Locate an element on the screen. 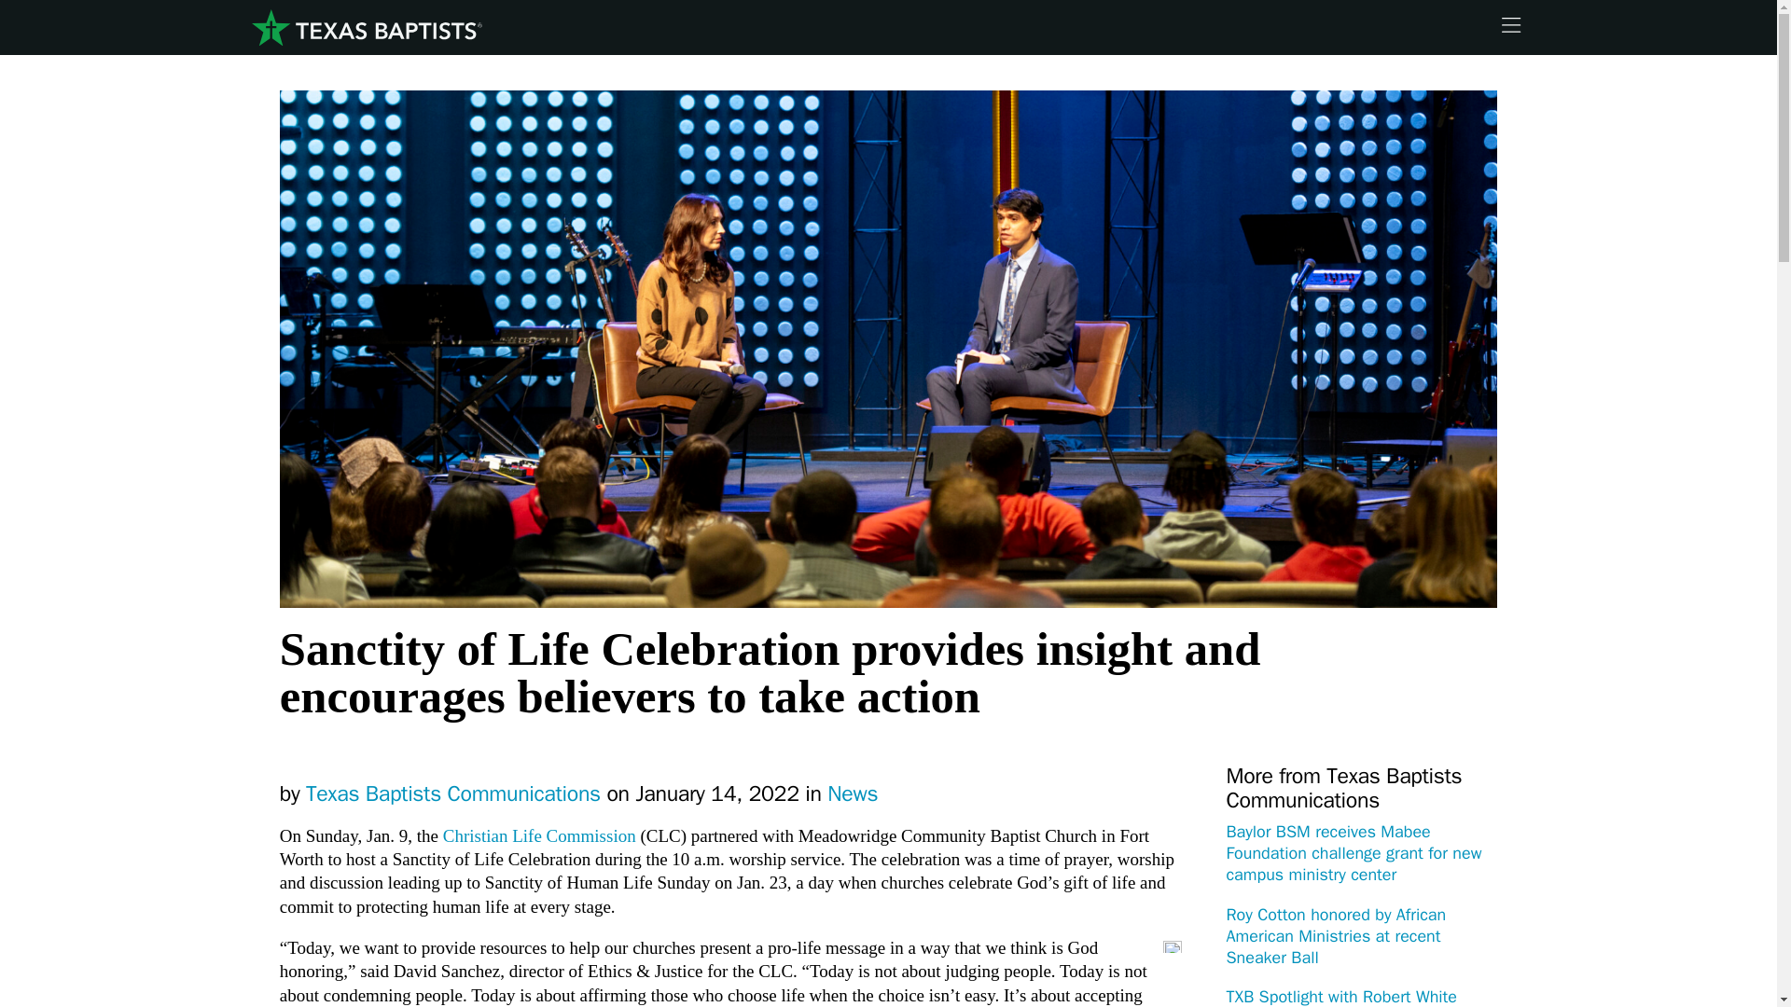  News is located at coordinates (853, 794).